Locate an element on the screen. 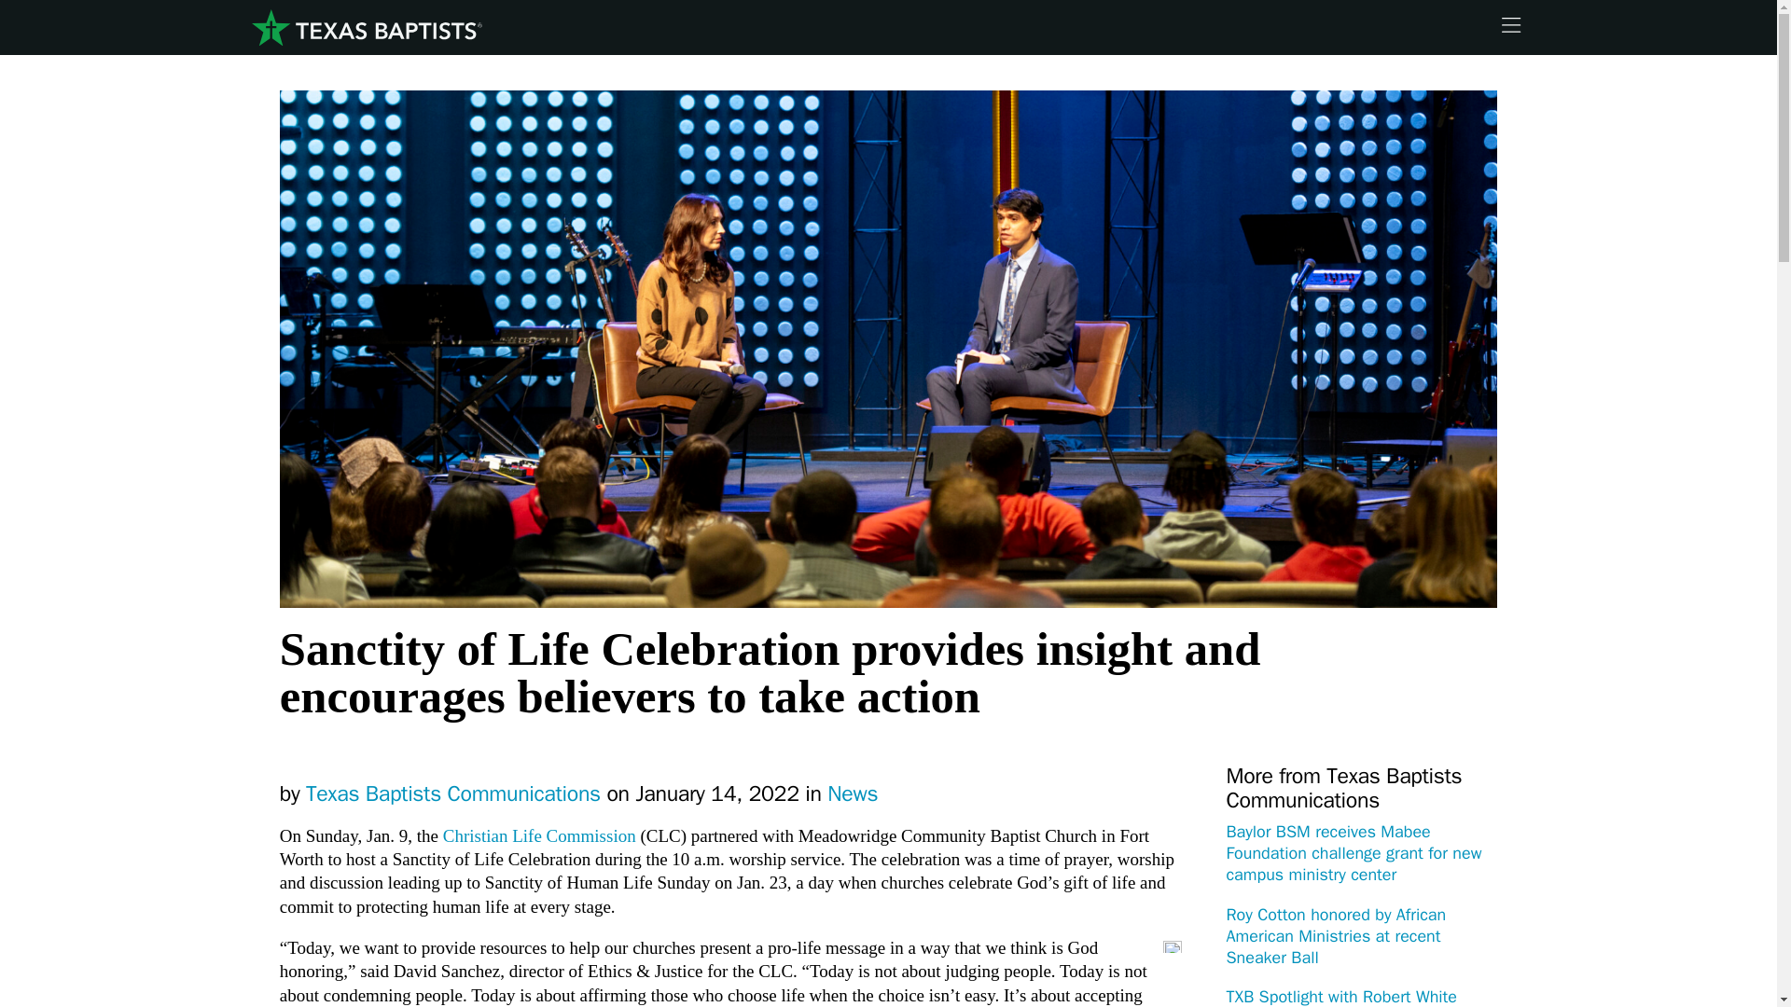  News is located at coordinates (853, 794).